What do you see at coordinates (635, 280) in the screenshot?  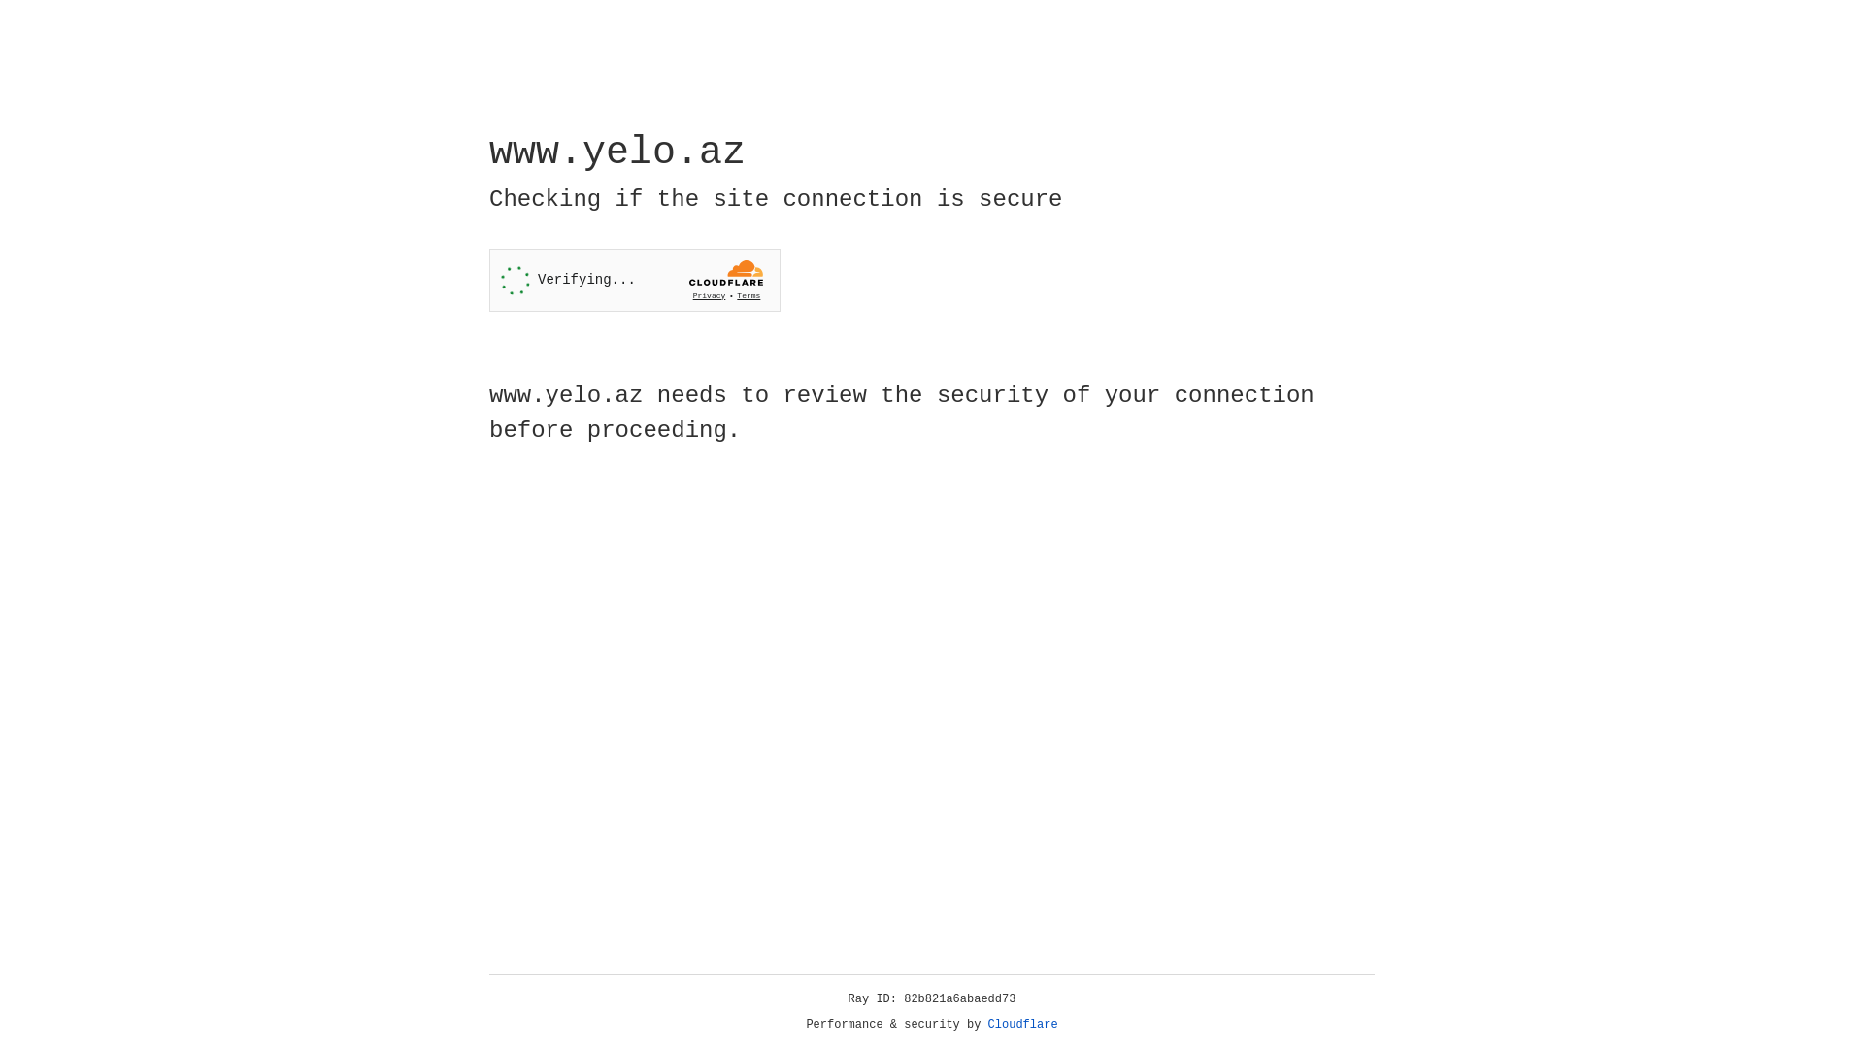 I see `Widget containing a Cloudflare security challenge` at bounding box center [635, 280].